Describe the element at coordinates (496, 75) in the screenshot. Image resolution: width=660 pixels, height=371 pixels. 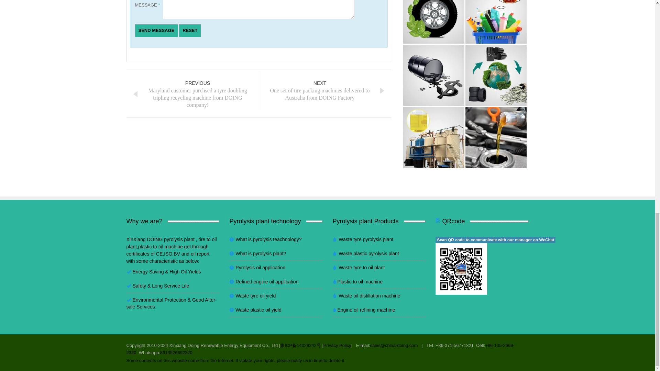
I see `Wate recycling machine` at that location.